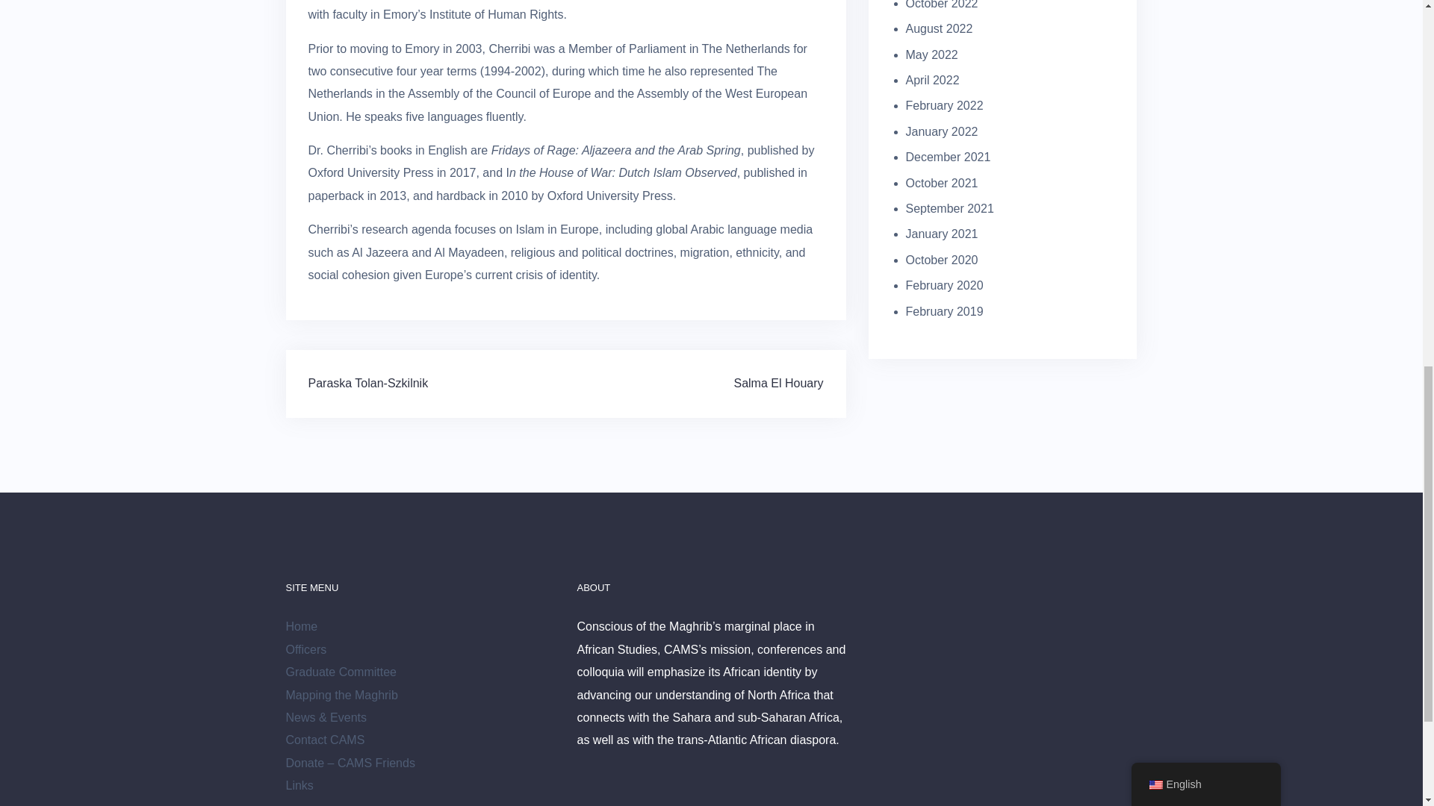  What do you see at coordinates (943, 105) in the screenshot?
I see `February 2022` at bounding box center [943, 105].